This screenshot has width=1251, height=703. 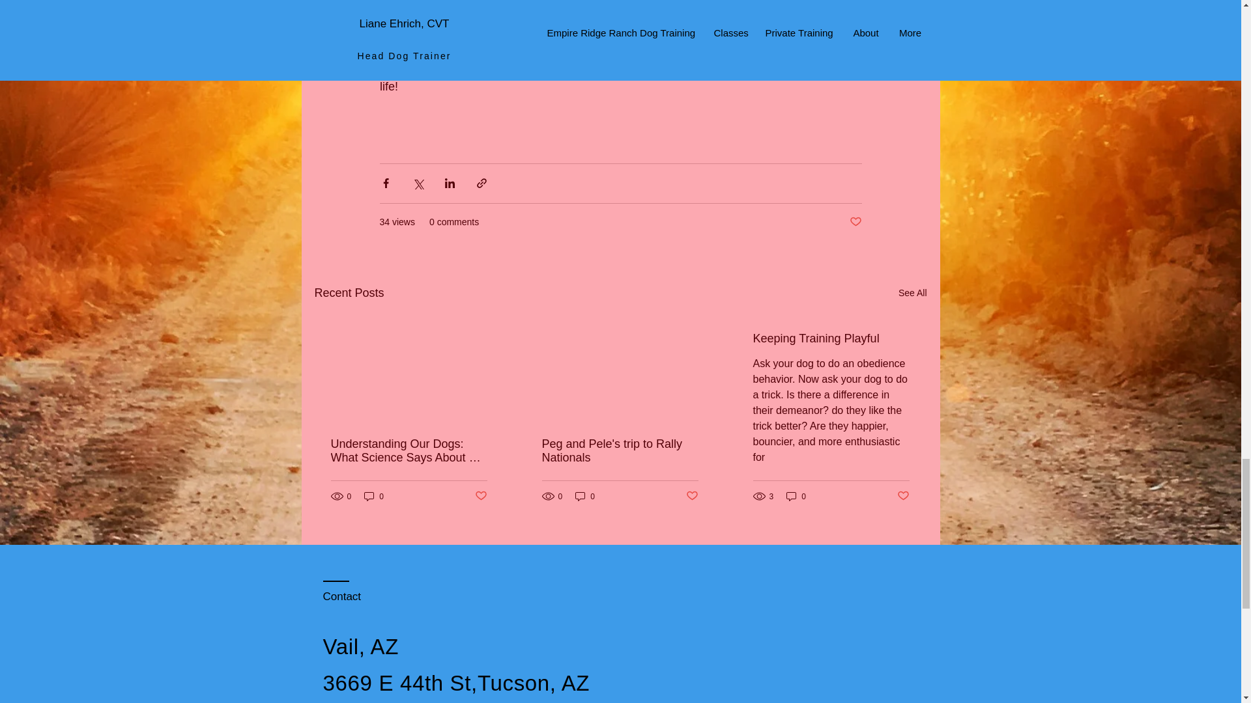 I want to click on 0, so click(x=796, y=496).